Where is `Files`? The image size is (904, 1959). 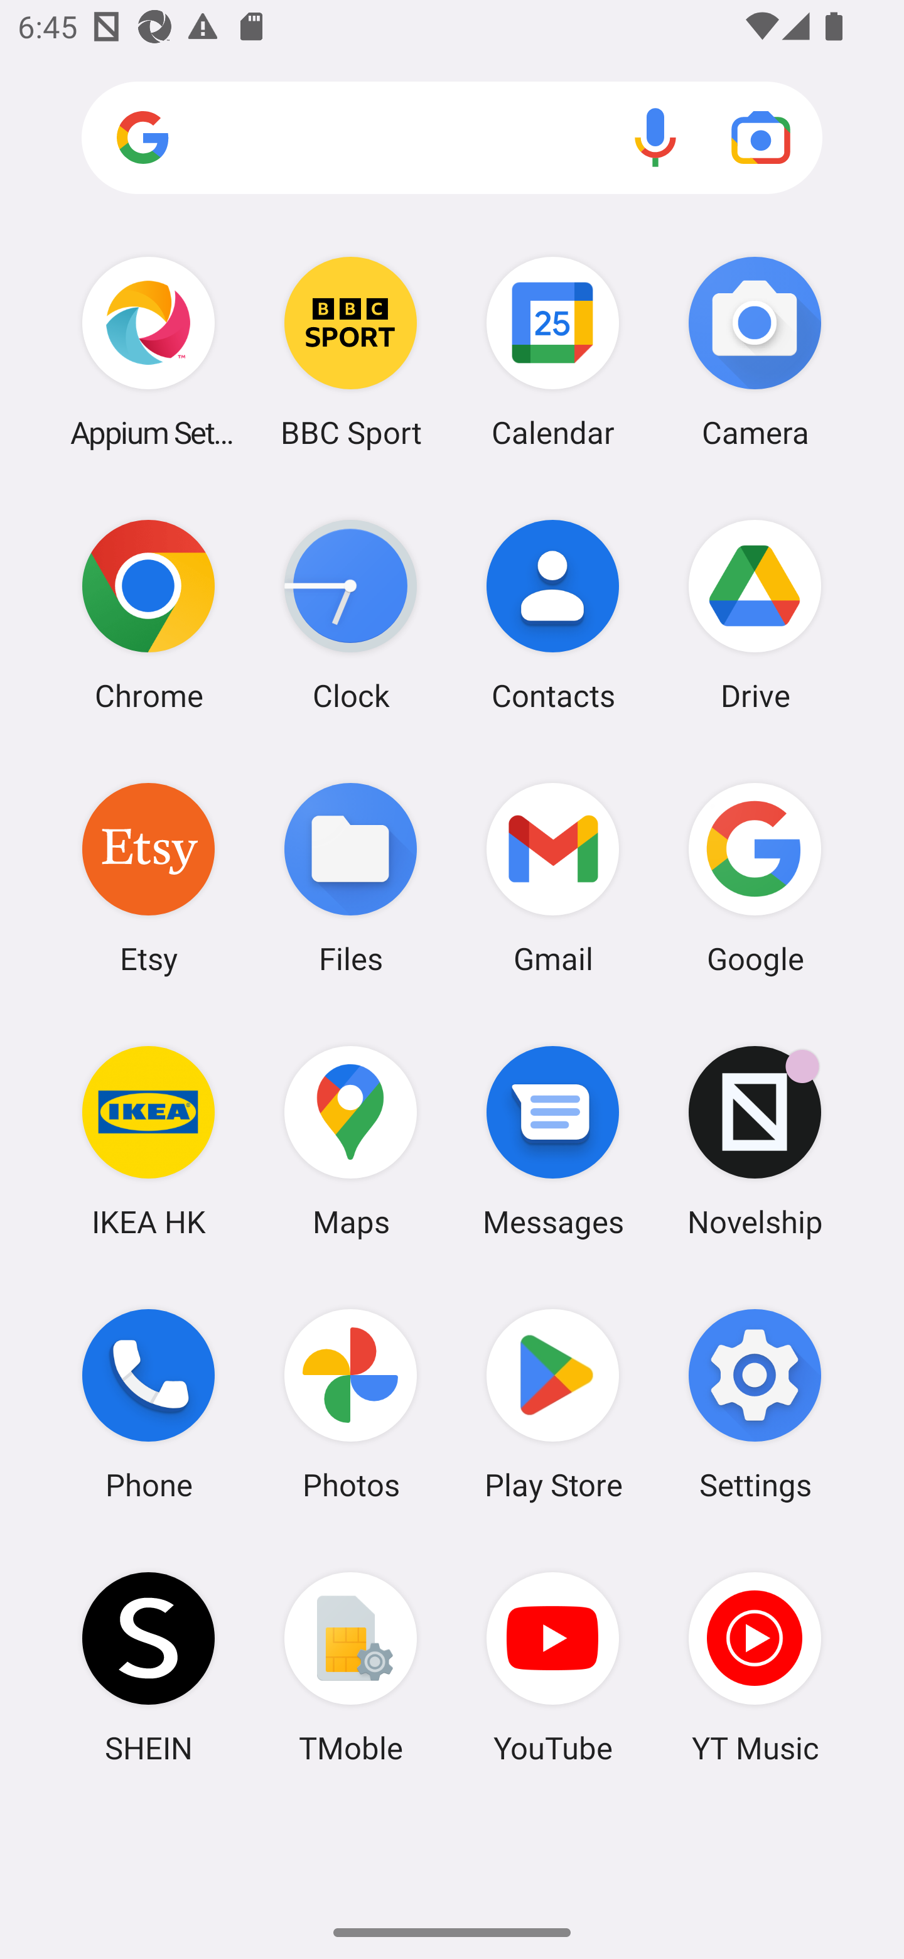
Files is located at coordinates (350, 877).